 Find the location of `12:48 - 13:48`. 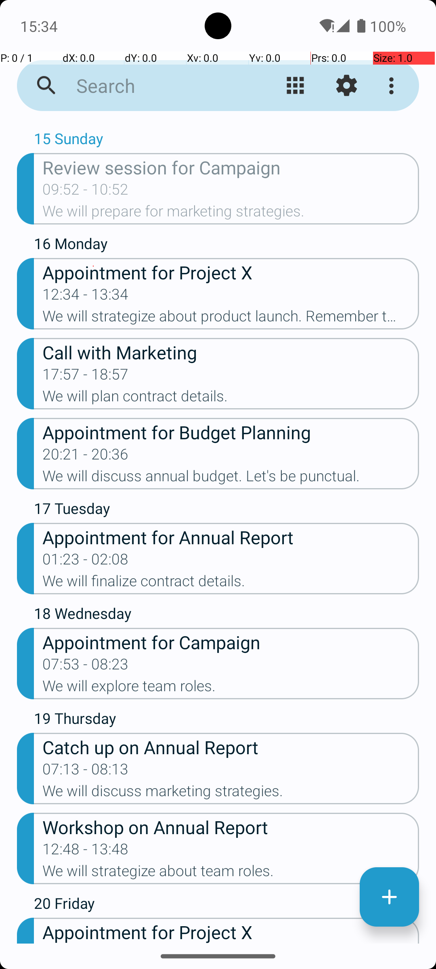

12:48 - 13:48 is located at coordinates (86, 852).